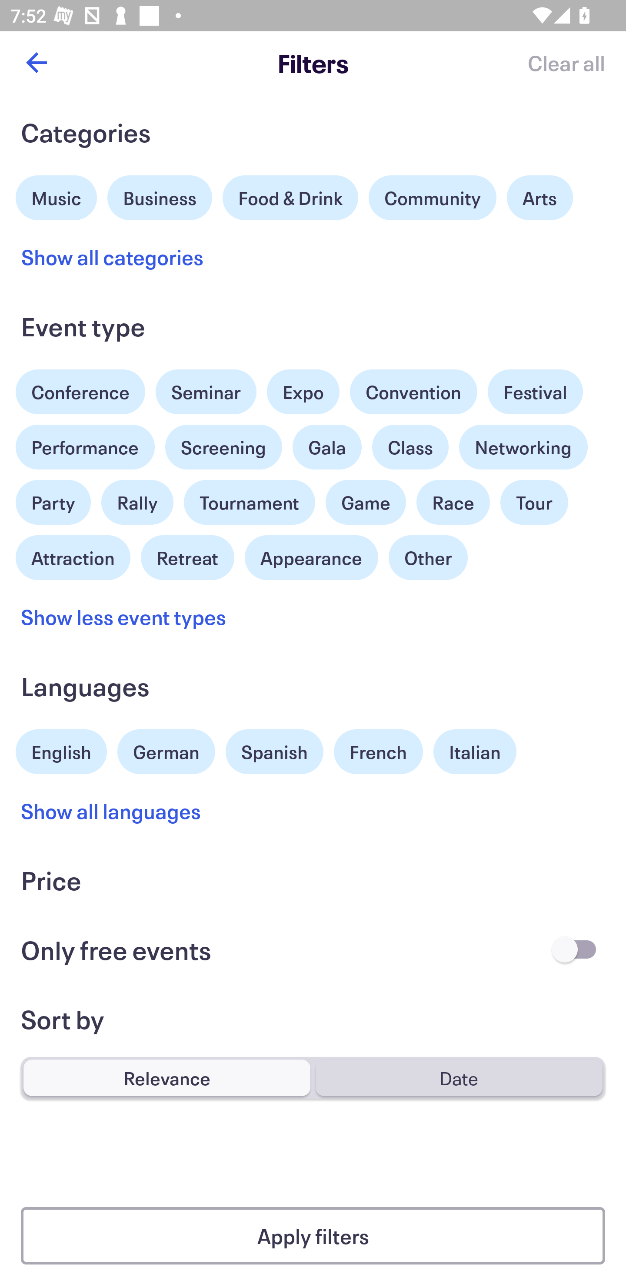 The width and height of the screenshot is (626, 1288). I want to click on Food & Drink, so click(290, 198).